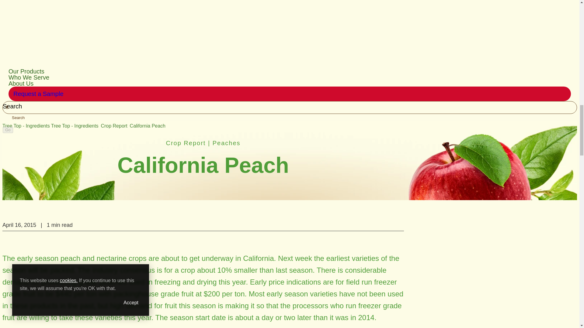 This screenshot has height=328, width=584. What do you see at coordinates (21, 83) in the screenshot?
I see `About Us` at bounding box center [21, 83].